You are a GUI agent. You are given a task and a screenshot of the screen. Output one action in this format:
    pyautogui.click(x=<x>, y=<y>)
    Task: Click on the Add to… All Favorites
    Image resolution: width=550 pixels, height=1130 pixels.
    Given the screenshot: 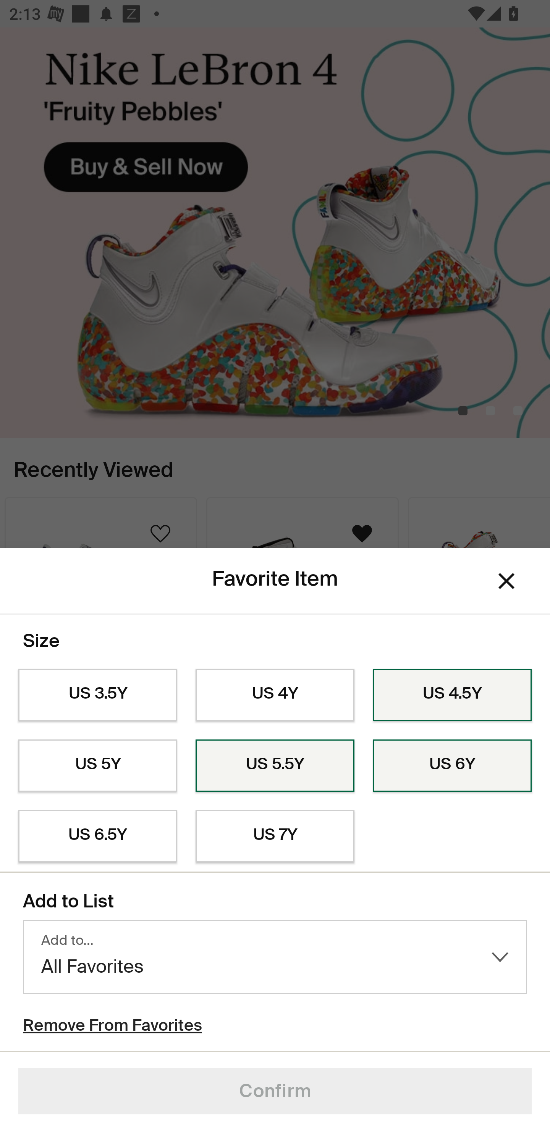 What is the action you would take?
    pyautogui.click(x=275, y=957)
    